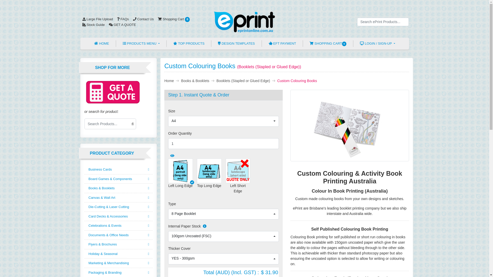 This screenshot has height=277, width=493. Describe the element at coordinates (143, 19) in the screenshot. I see `Contact Us` at that location.